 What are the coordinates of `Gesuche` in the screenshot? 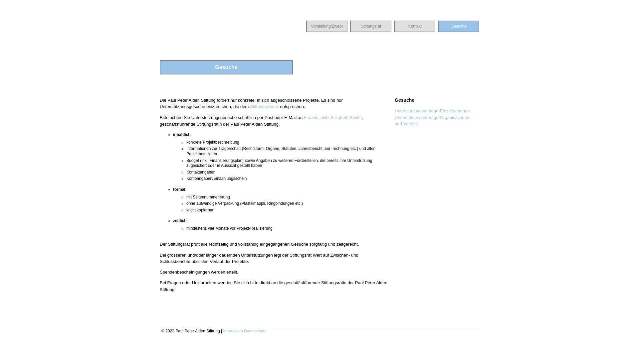 It's located at (459, 27).